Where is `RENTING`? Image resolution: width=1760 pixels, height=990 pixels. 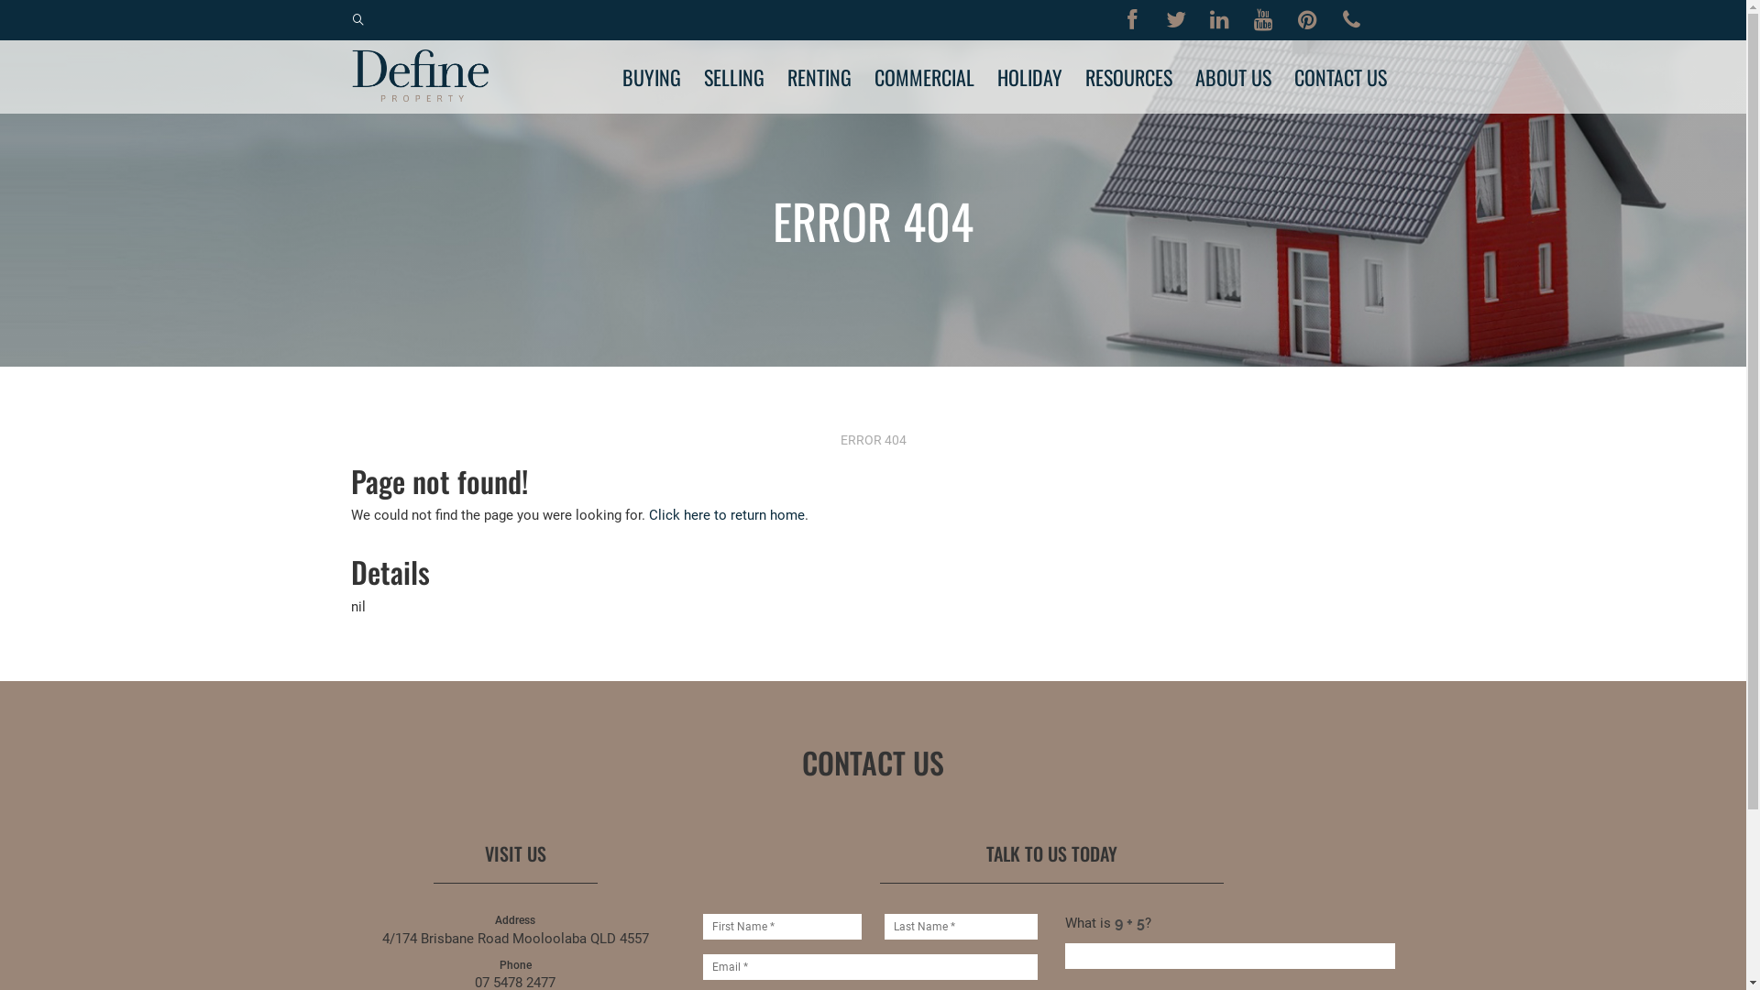
RENTING is located at coordinates (819, 77).